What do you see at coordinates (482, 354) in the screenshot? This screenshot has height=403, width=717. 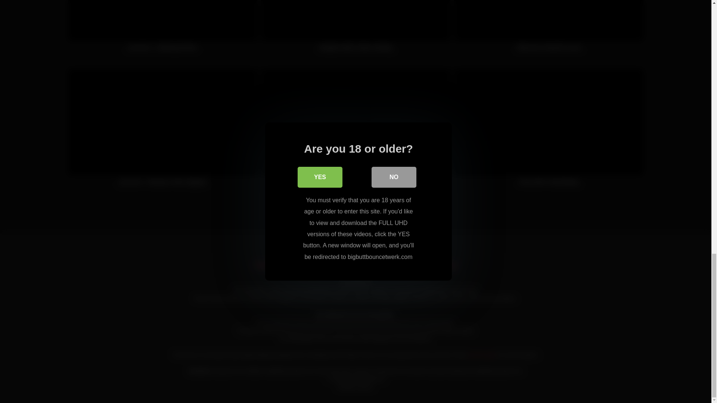 I see `read this page` at bounding box center [482, 354].